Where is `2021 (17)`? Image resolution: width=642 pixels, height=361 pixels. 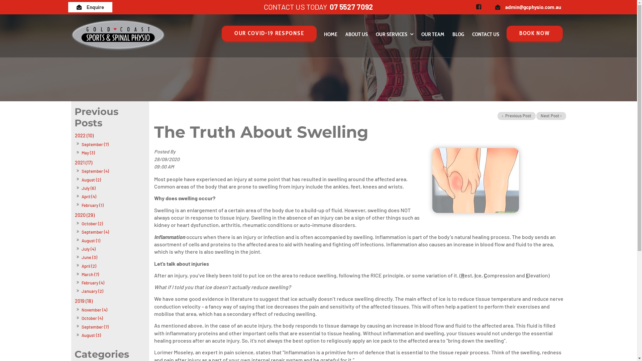
2021 (17) is located at coordinates (110, 162).